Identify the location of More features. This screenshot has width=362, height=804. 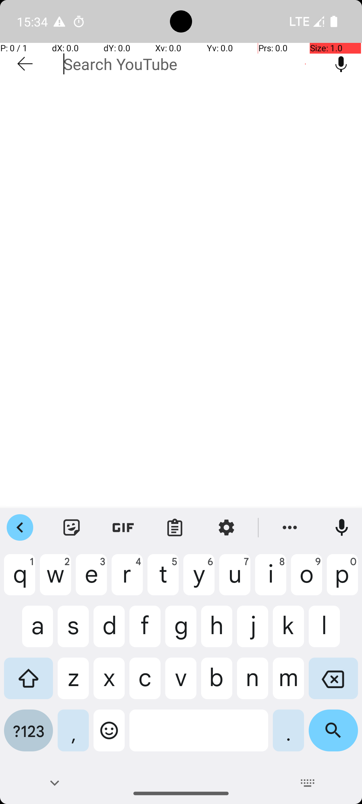
(290, 528).